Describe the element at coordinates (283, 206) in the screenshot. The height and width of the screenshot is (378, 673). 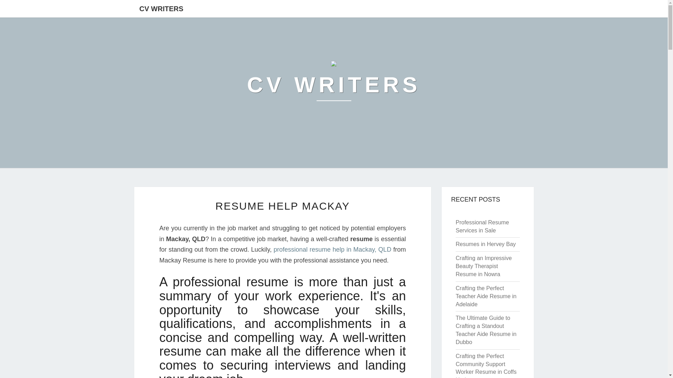
I see `RESUME HELP MACKAY` at that location.